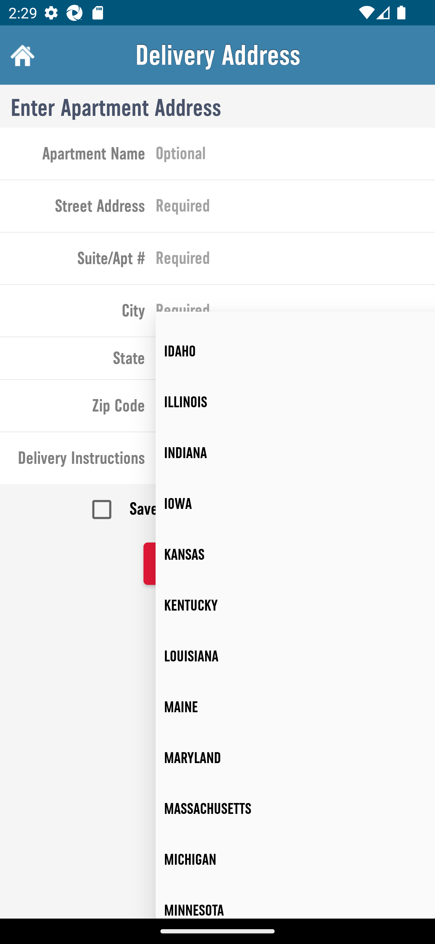  What do you see at coordinates (295, 504) in the screenshot?
I see `IOWA` at bounding box center [295, 504].